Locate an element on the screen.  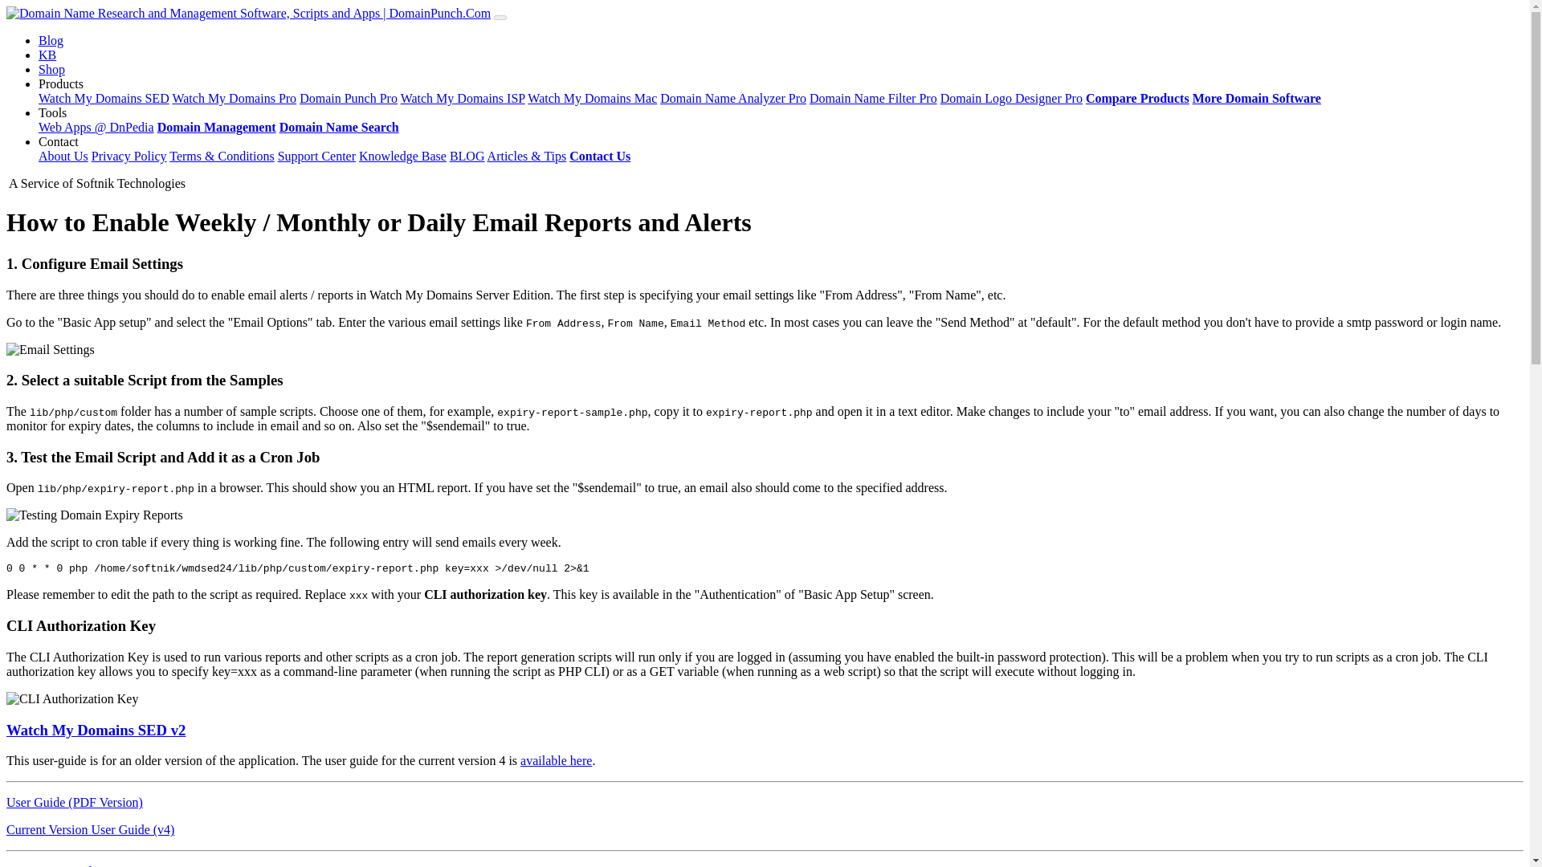
Domain Name Filter Pro is located at coordinates (874, 98).